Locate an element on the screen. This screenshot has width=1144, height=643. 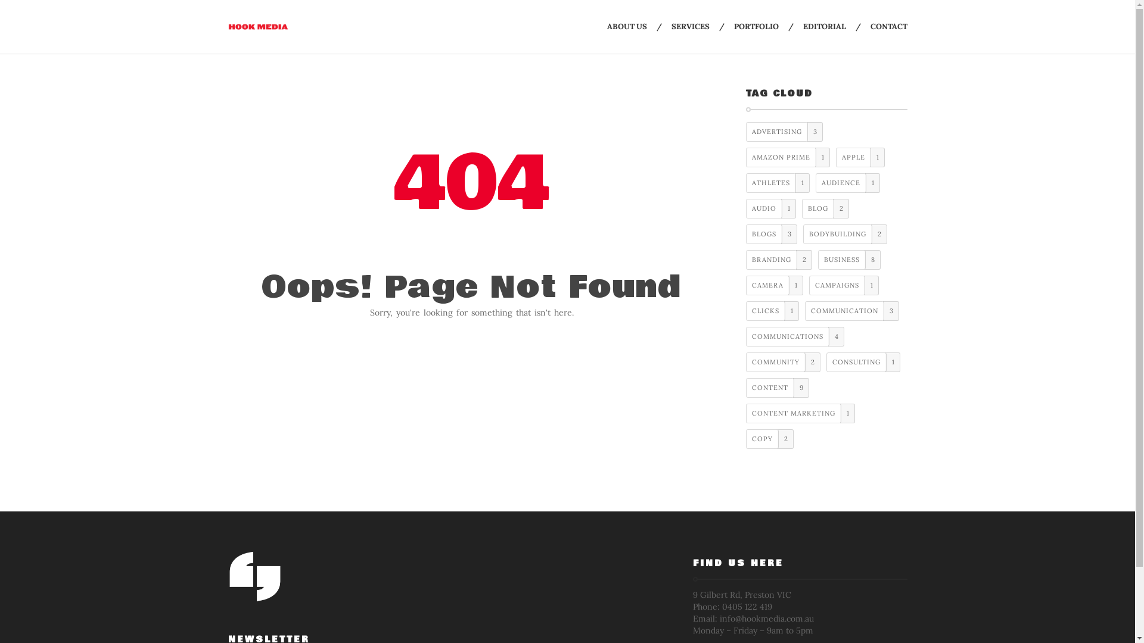
COMMUNITY2 is located at coordinates (783, 362).